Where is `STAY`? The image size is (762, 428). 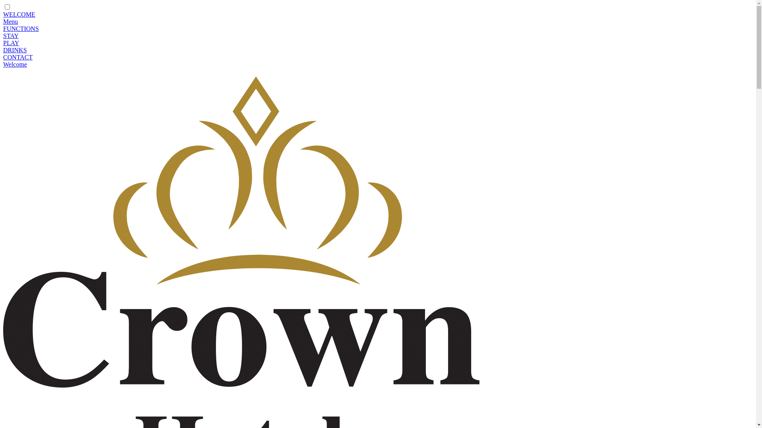
STAY is located at coordinates (11, 36).